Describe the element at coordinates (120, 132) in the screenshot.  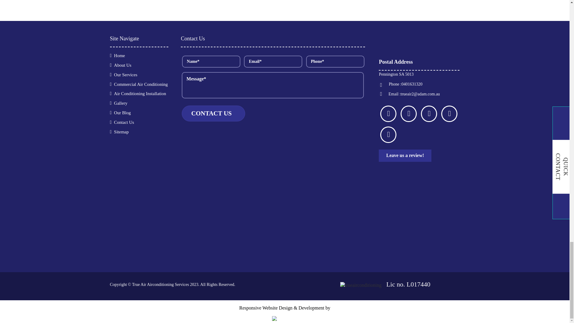
I see `Sitemap` at that location.